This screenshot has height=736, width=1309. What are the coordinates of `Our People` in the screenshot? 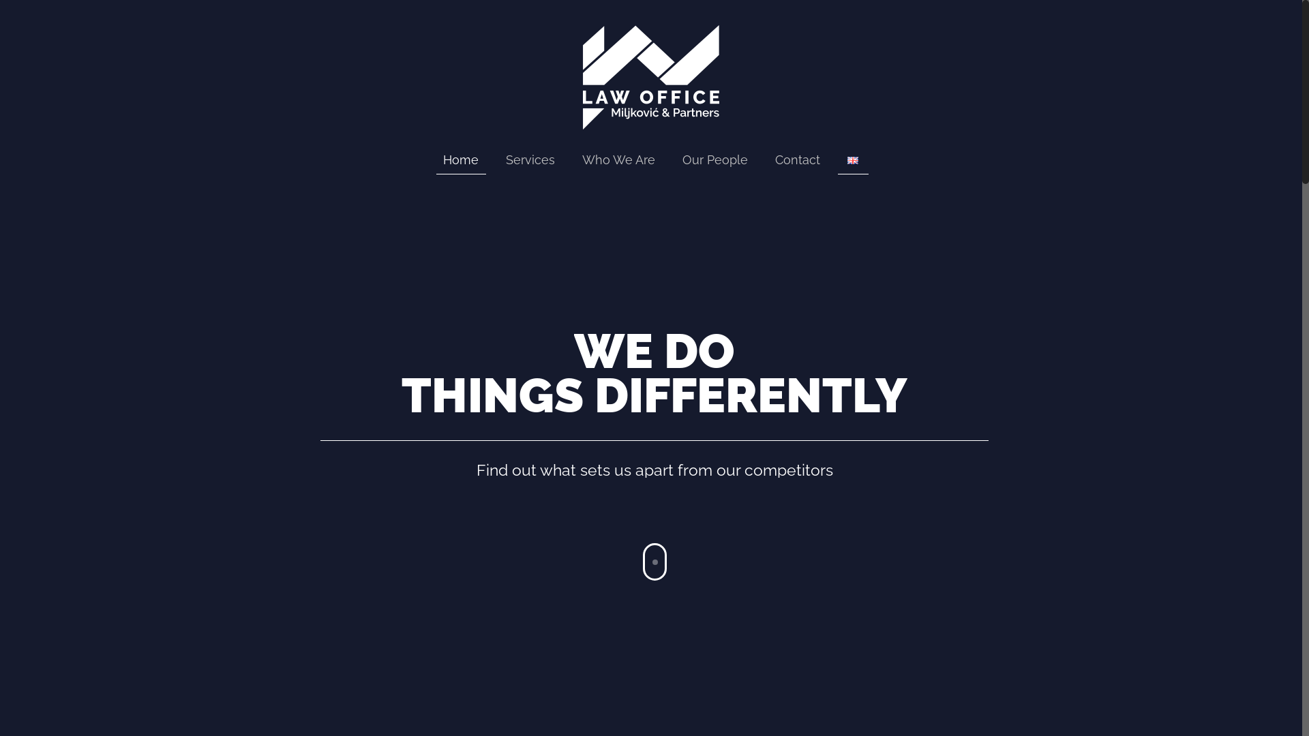 It's located at (715, 160).